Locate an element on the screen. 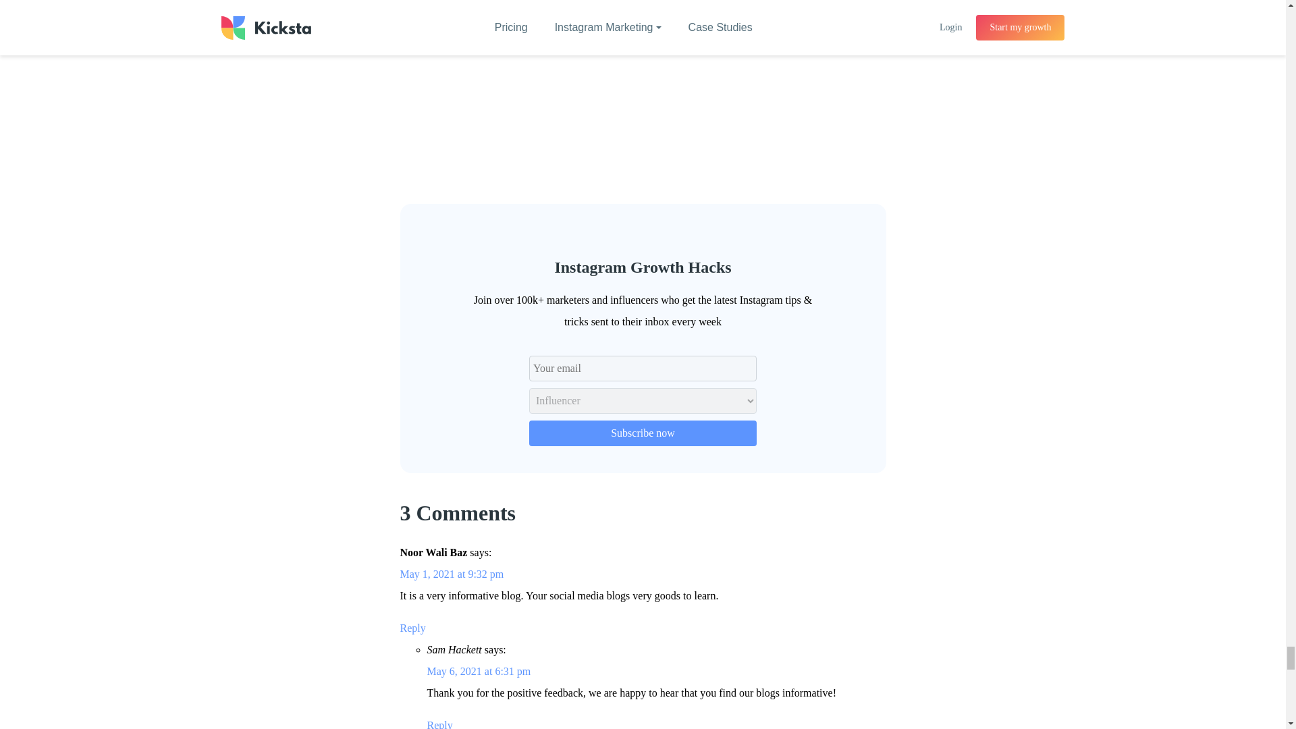 The height and width of the screenshot is (729, 1296). Subscribe now is located at coordinates (643, 432).